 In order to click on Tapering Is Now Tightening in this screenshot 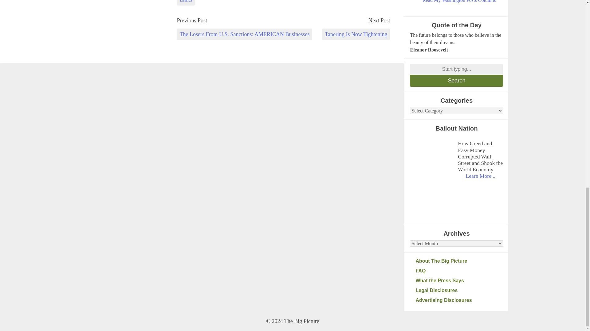, I will do `click(356, 34)`.